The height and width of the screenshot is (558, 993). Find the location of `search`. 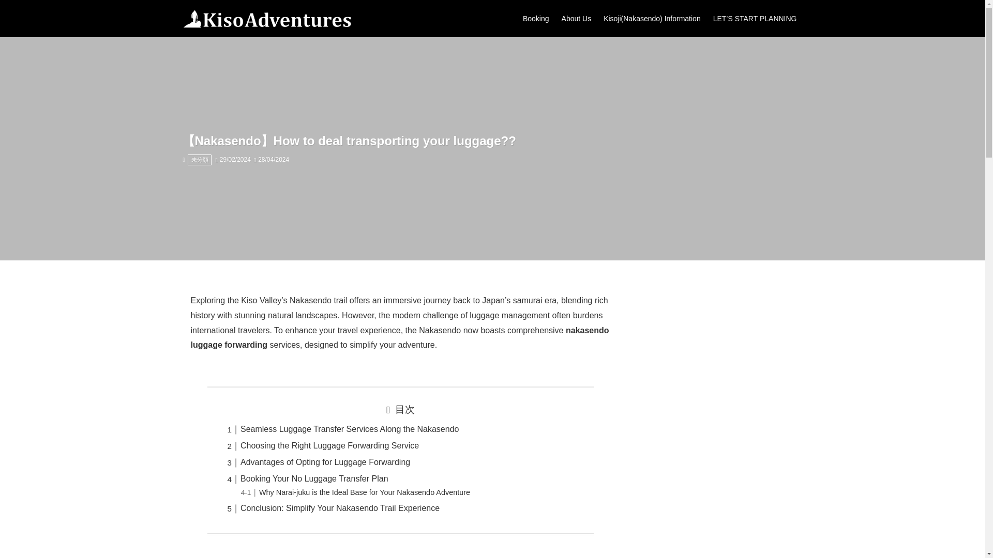

search is located at coordinates (629, 287).